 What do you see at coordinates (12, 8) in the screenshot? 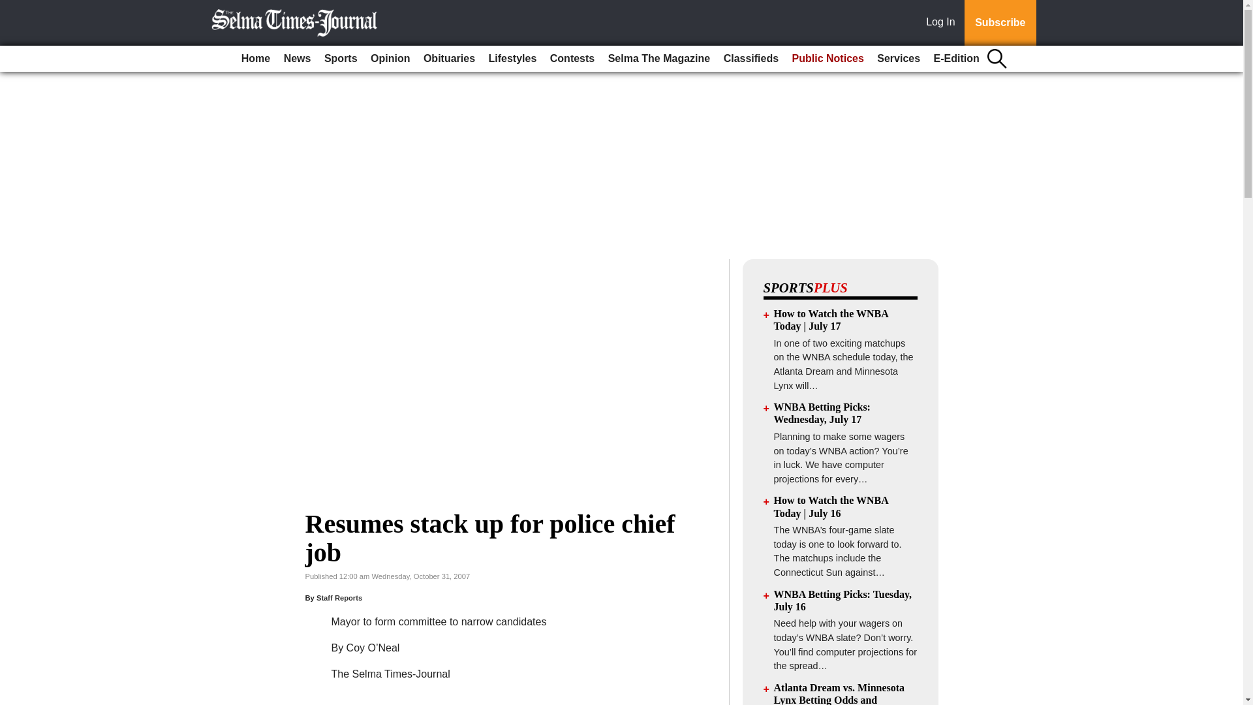
I see `Go` at bounding box center [12, 8].